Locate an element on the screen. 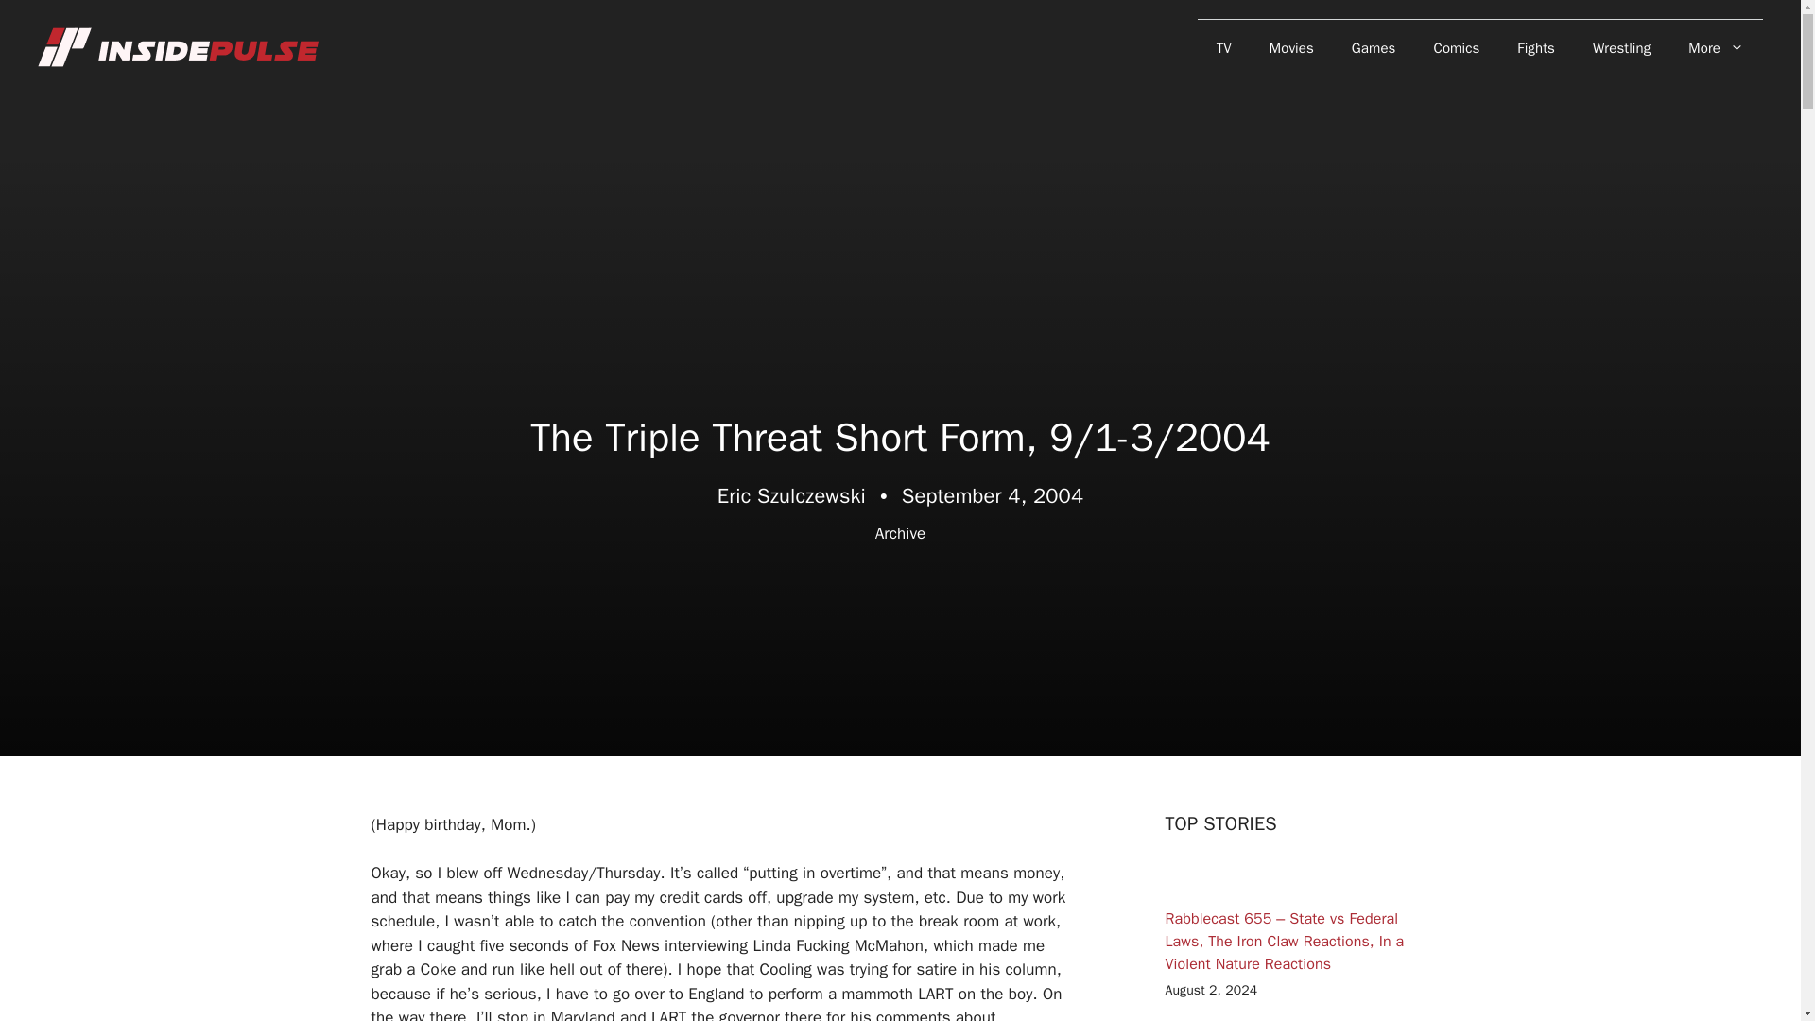 This screenshot has width=1815, height=1021. Comics is located at coordinates (1457, 47).